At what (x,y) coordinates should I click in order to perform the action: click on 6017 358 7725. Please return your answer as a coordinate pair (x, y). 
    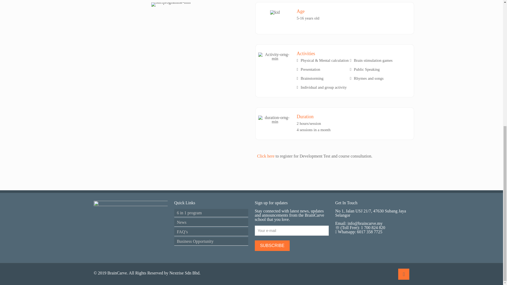
    Looking at the image, I should click on (369, 232).